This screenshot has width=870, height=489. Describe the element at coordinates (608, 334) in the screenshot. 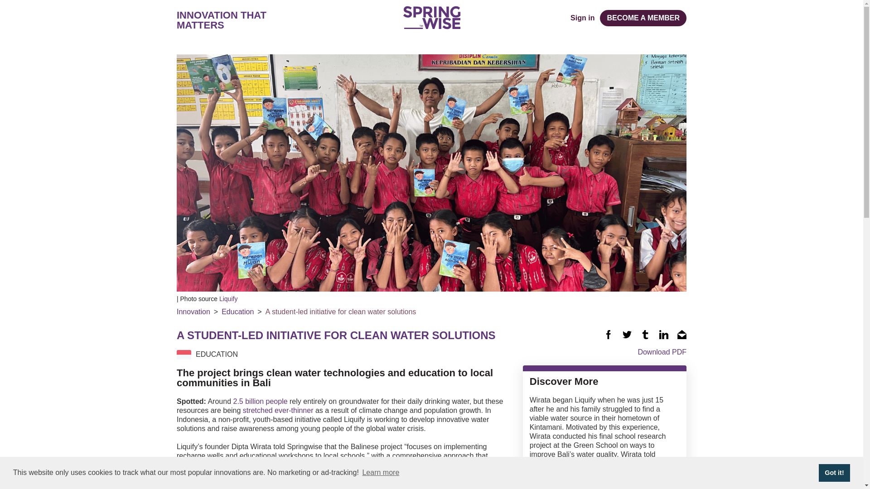

I see `Facebook` at that location.